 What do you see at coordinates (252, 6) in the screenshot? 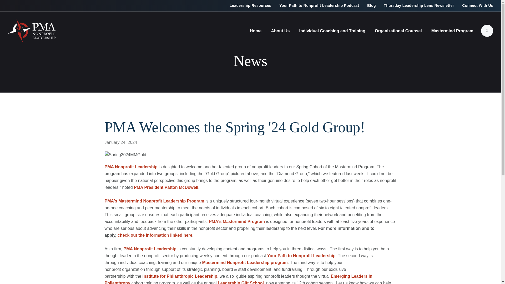
I see `Leadership Resources` at bounding box center [252, 6].